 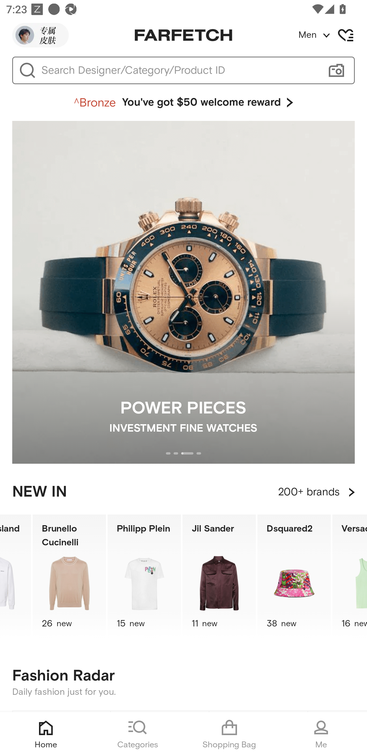 I want to click on Search Designer/Category/Product ID, so click(x=179, y=70).